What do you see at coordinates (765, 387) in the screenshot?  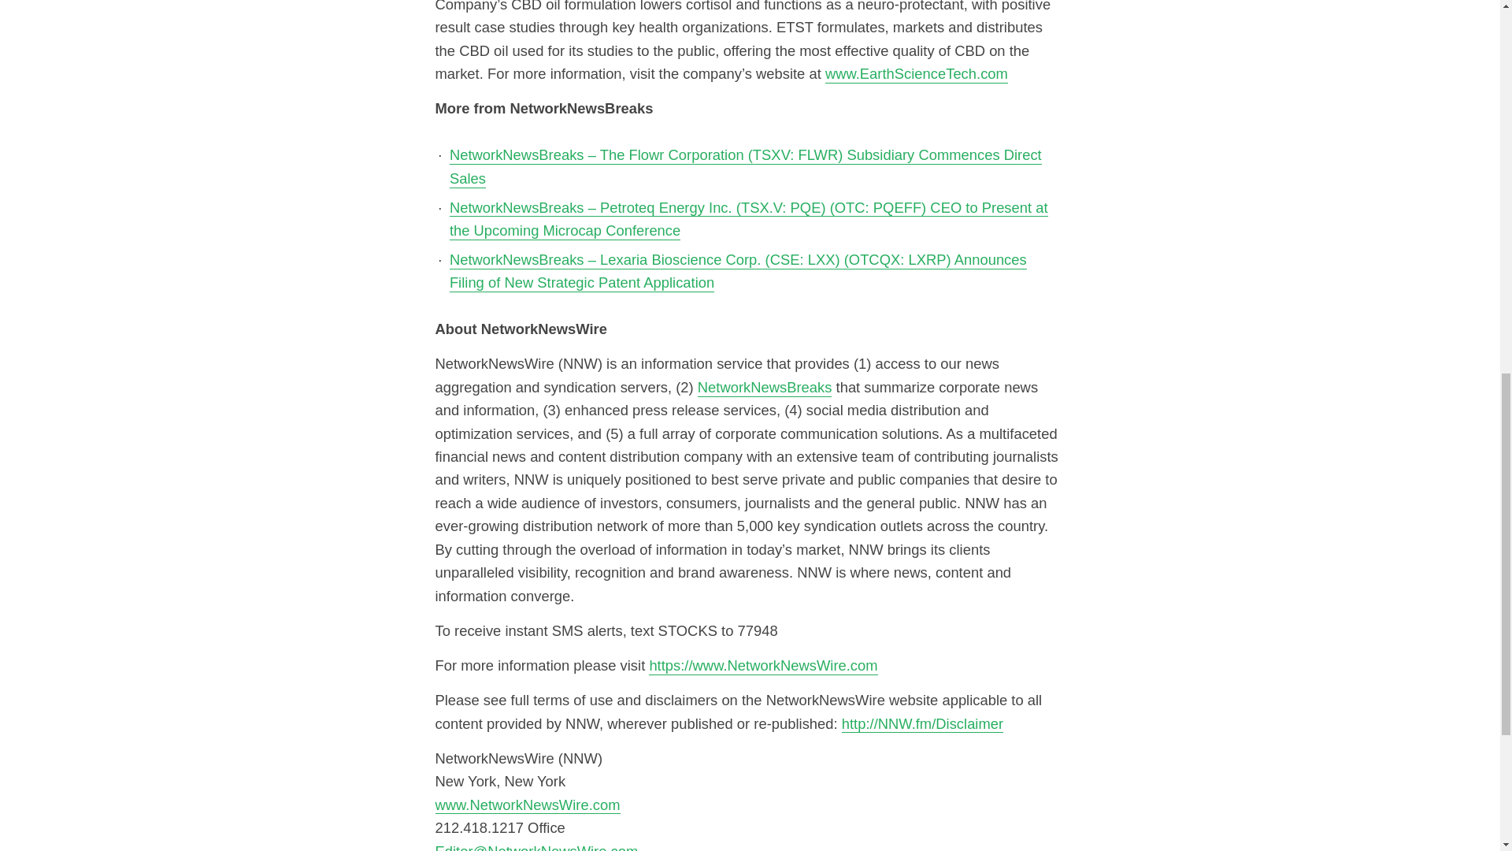 I see `NetworkNewsBreaks` at bounding box center [765, 387].